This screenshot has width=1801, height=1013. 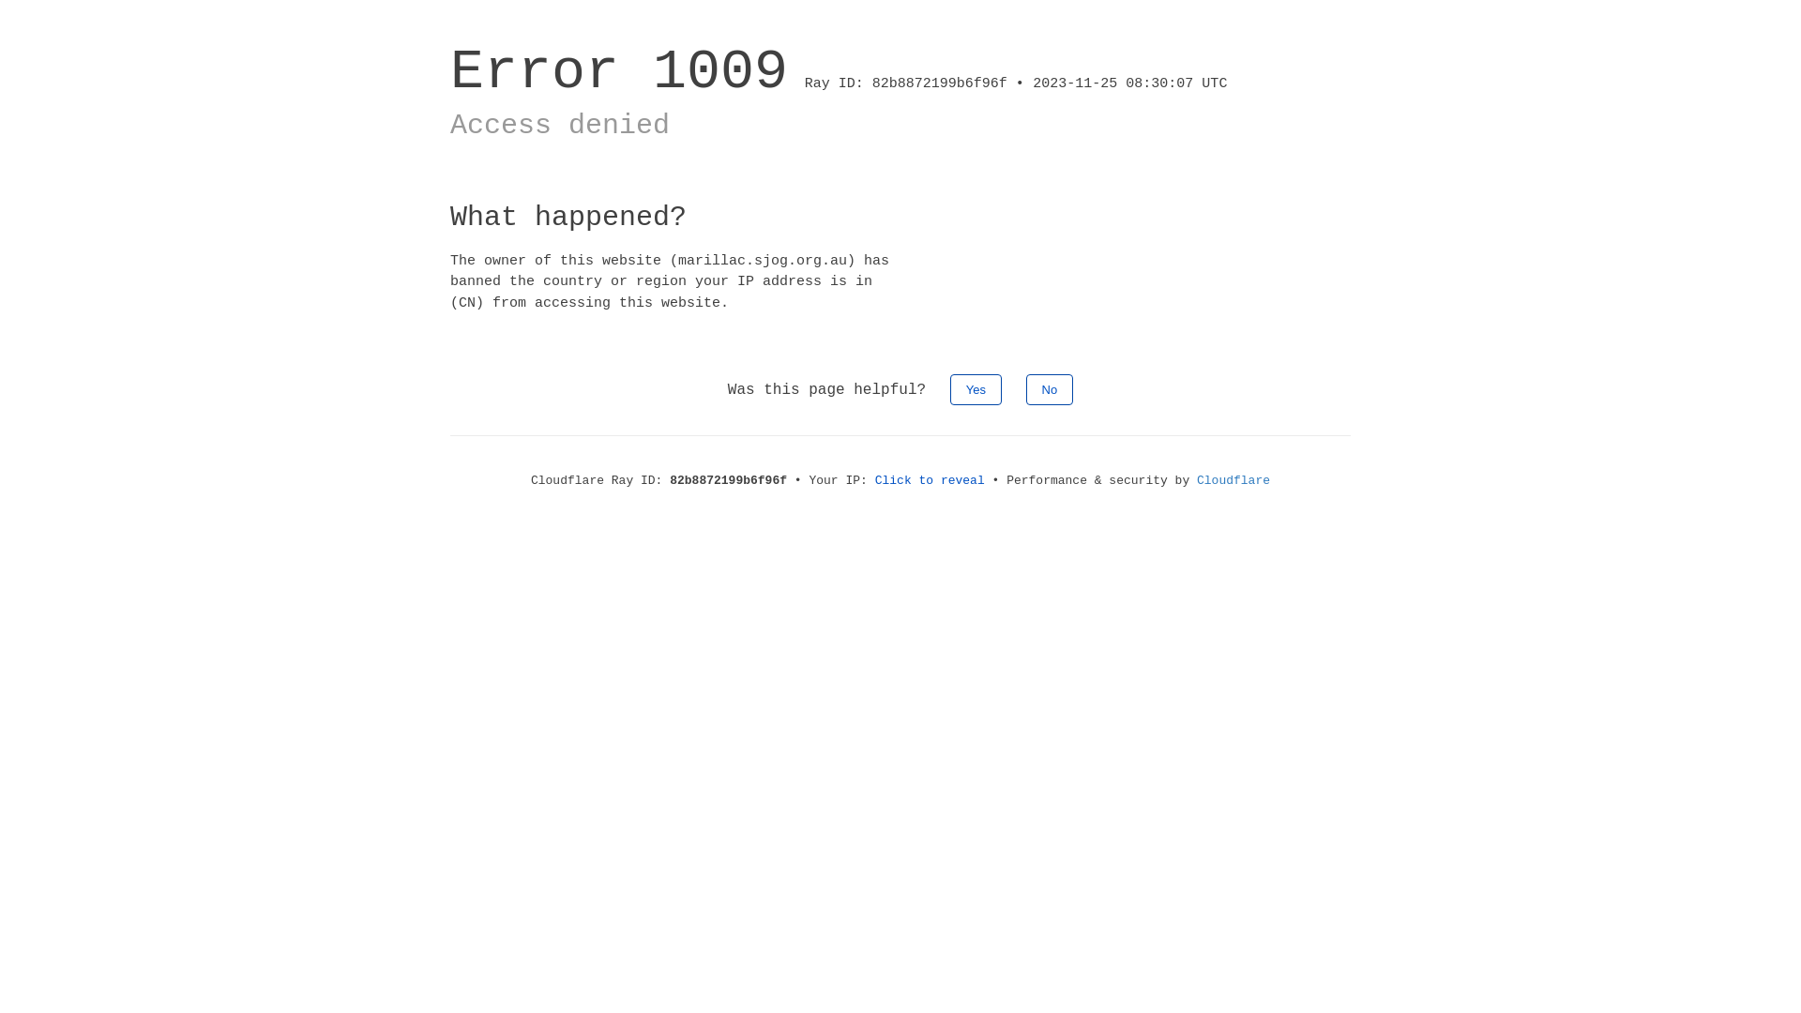 What do you see at coordinates (976, 390) in the screenshot?
I see `Yes` at bounding box center [976, 390].